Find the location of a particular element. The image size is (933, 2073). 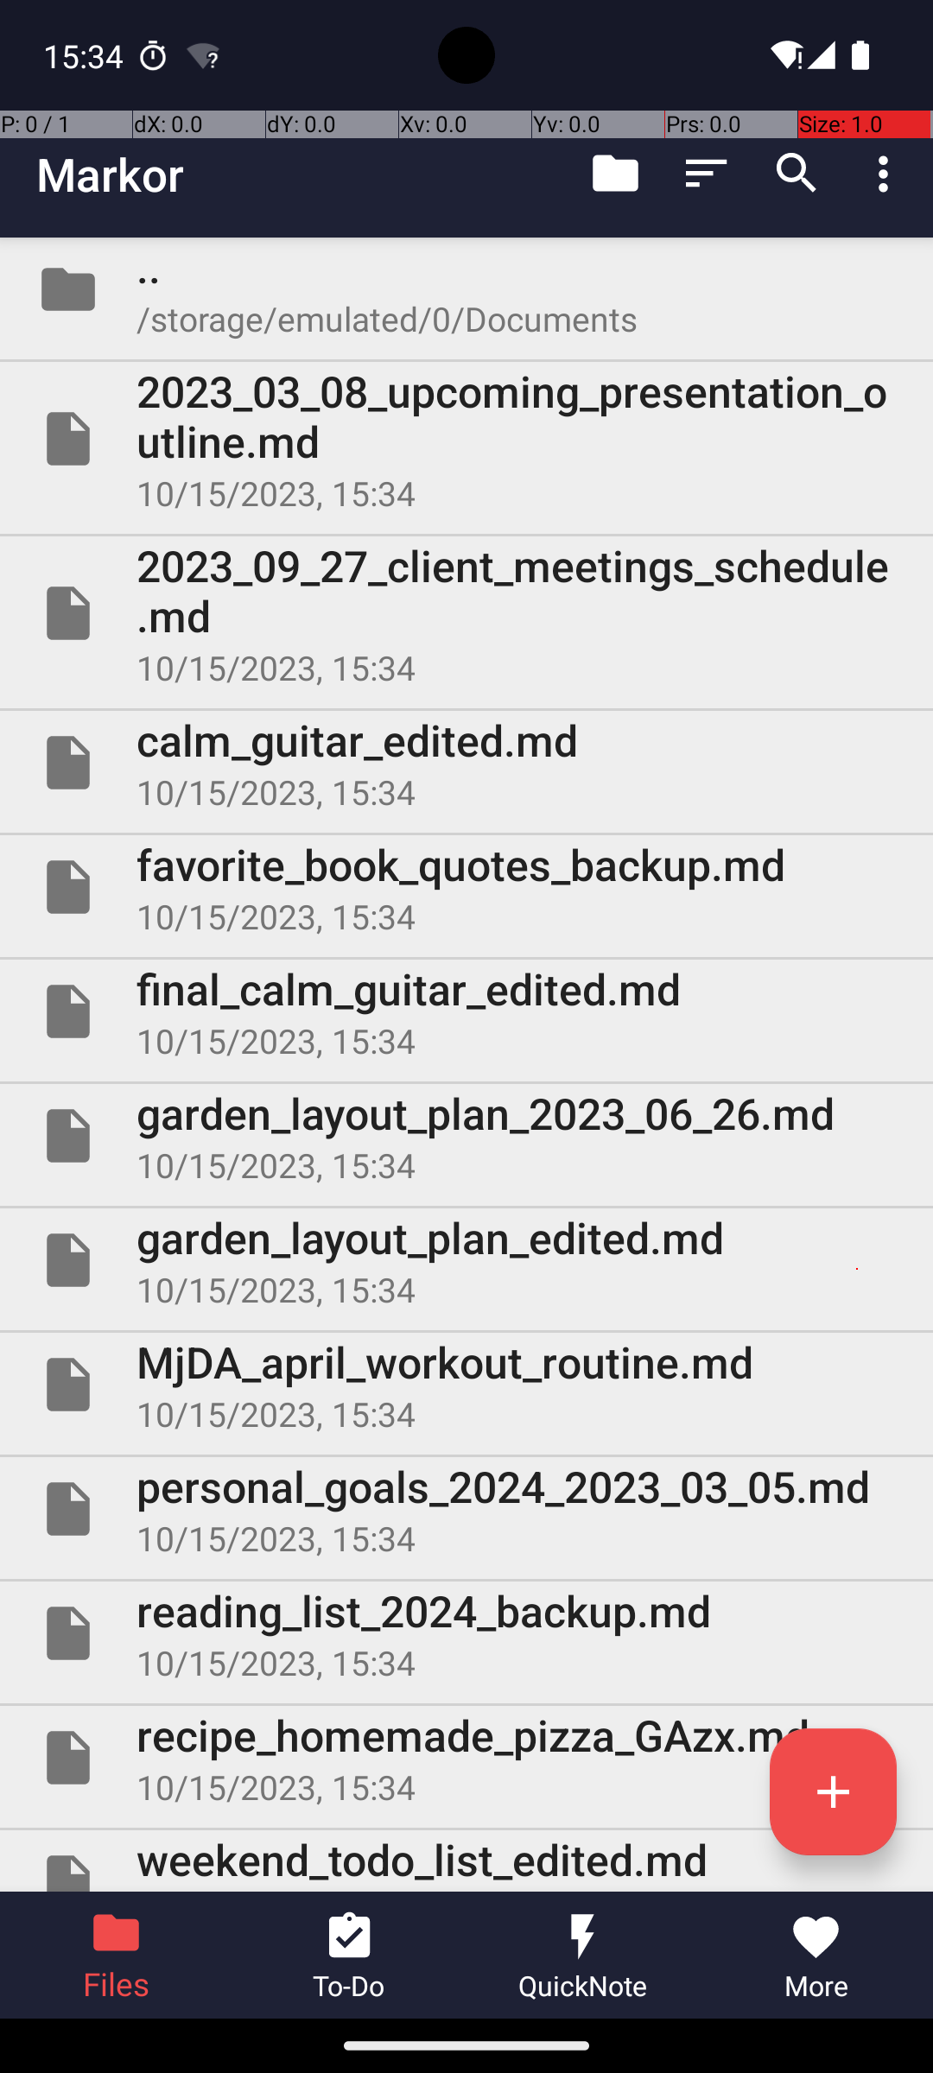

File reading_list_2024_backup.md  is located at coordinates (466, 1633).